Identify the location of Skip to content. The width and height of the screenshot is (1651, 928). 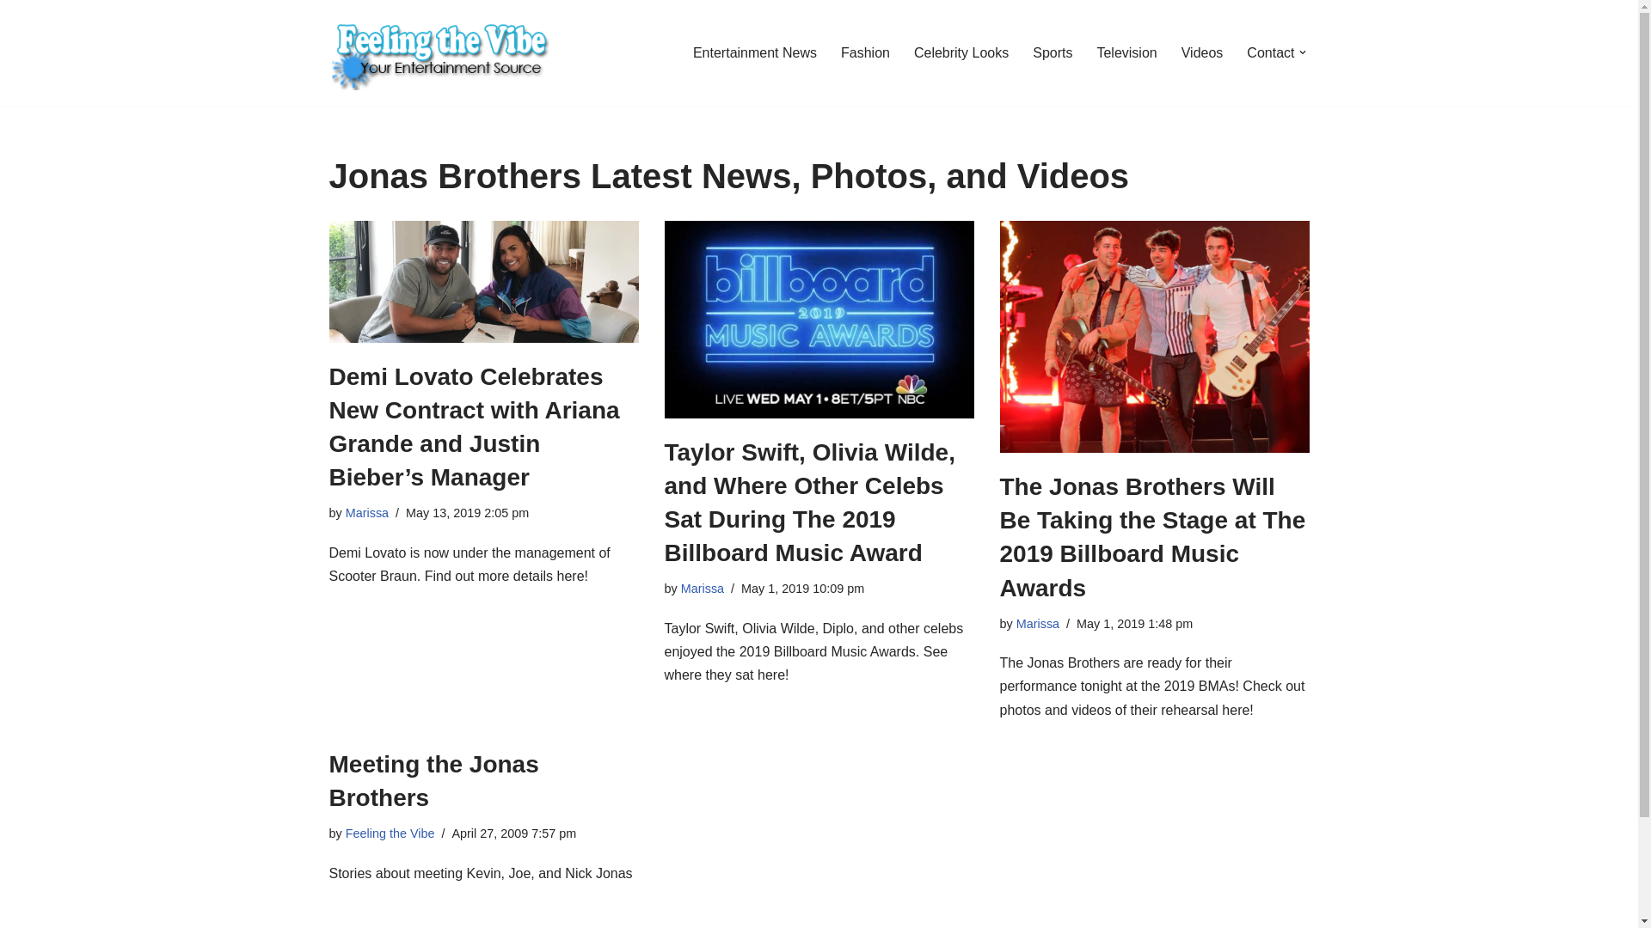
(13, 36).